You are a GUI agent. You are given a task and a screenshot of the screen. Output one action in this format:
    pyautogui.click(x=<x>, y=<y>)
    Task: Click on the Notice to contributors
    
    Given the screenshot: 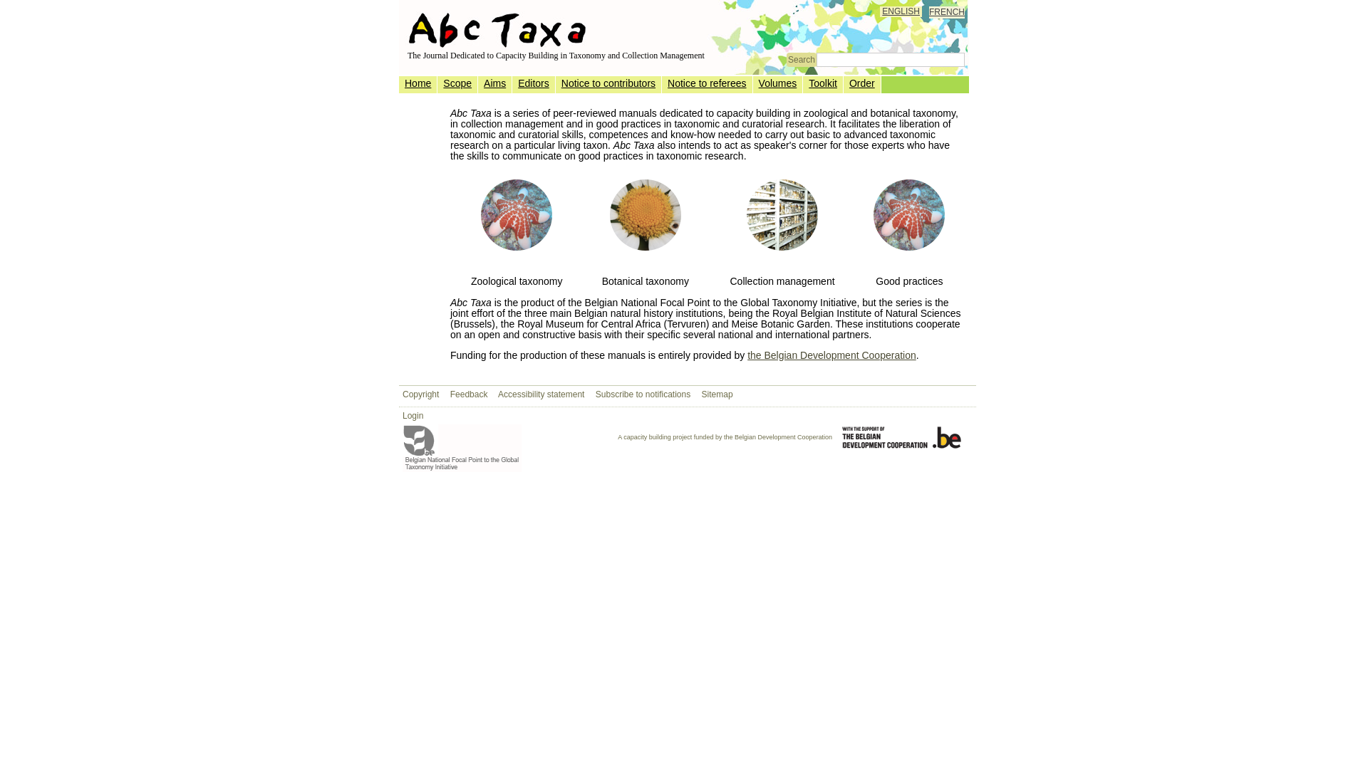 What is the action you would take?
    pyautogui.click(x=608, y=83)
    